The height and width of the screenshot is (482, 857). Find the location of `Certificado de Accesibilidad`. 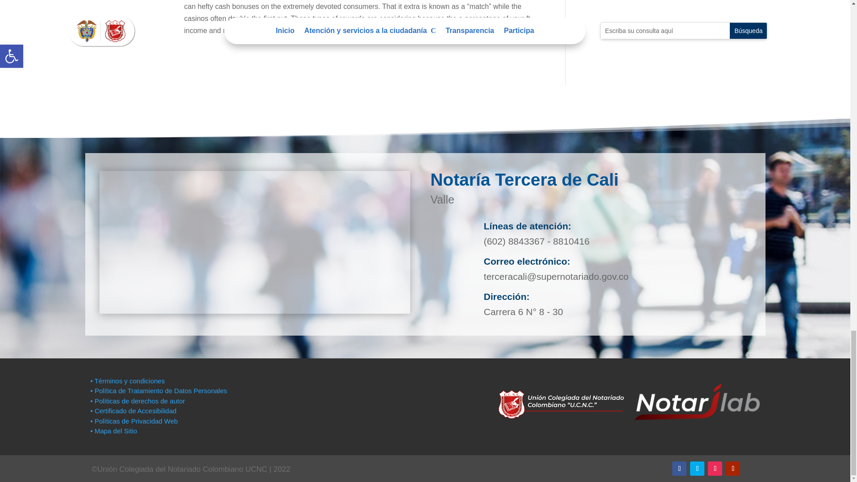

Certificado de Accesibilidad is located at coordinates (133, 411).